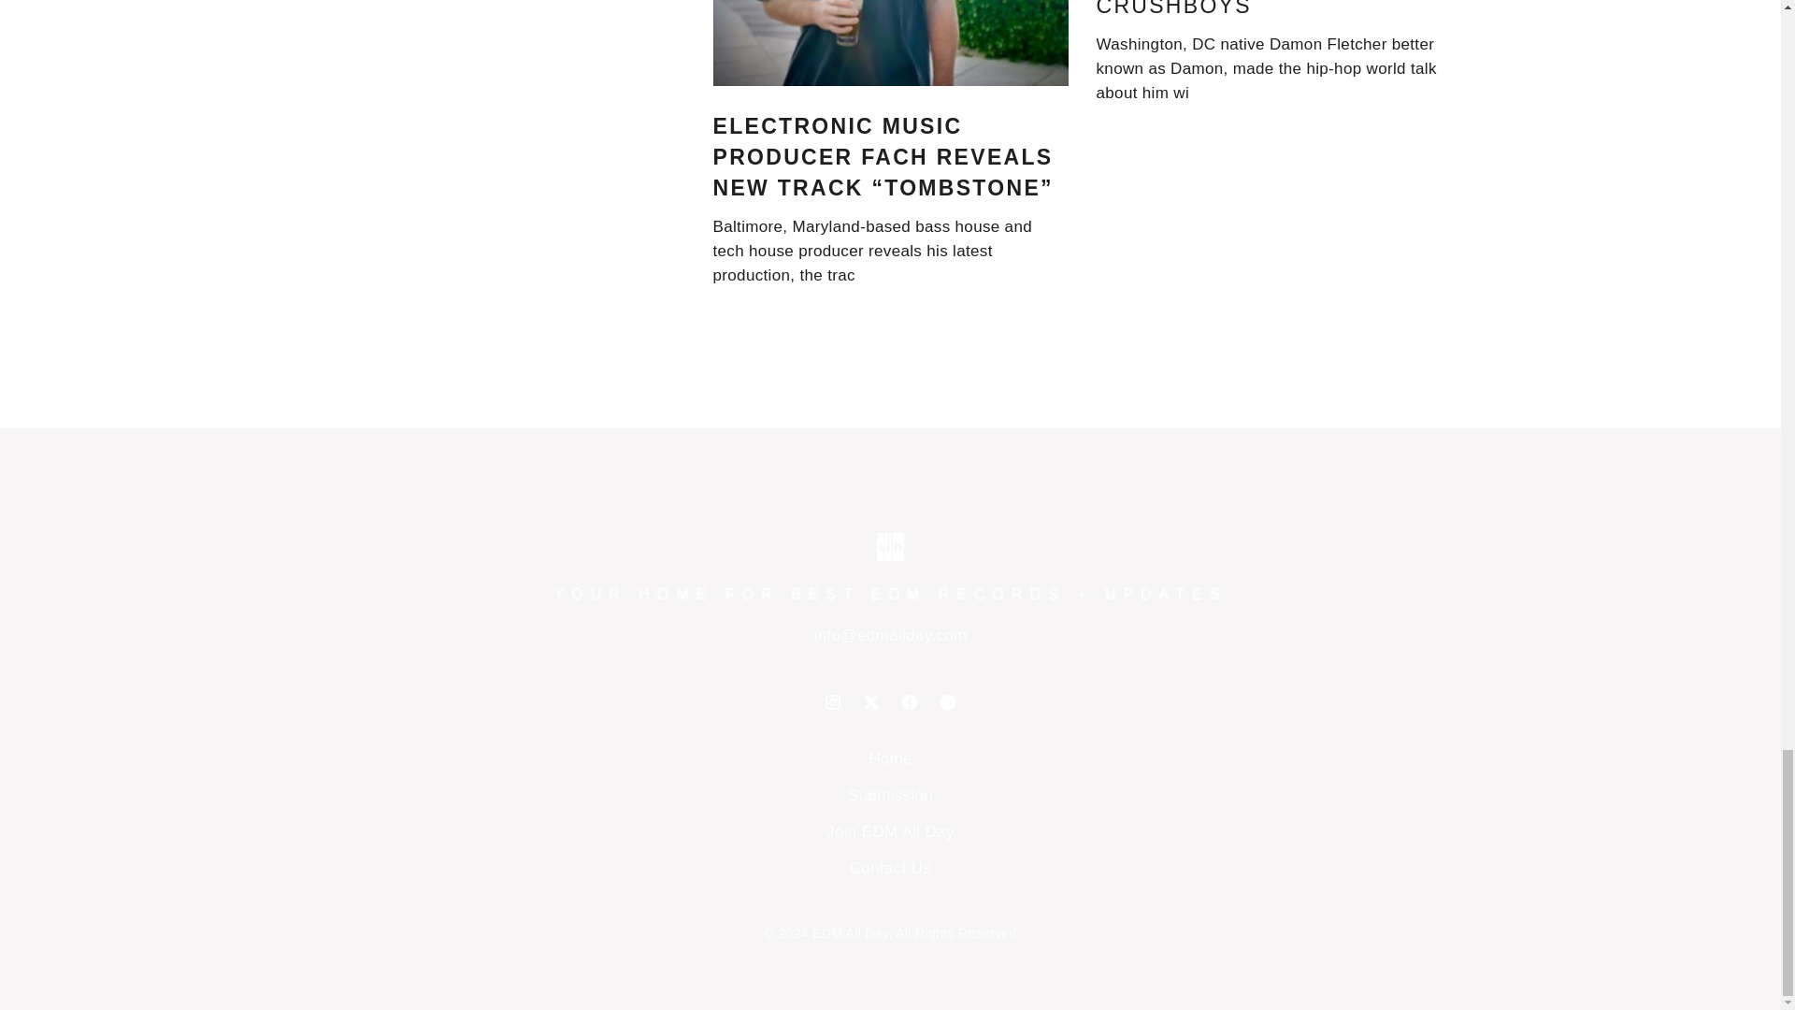 The width and height of the screenshot is (1795, 1010). I want to click on Home, so click(890, 758).